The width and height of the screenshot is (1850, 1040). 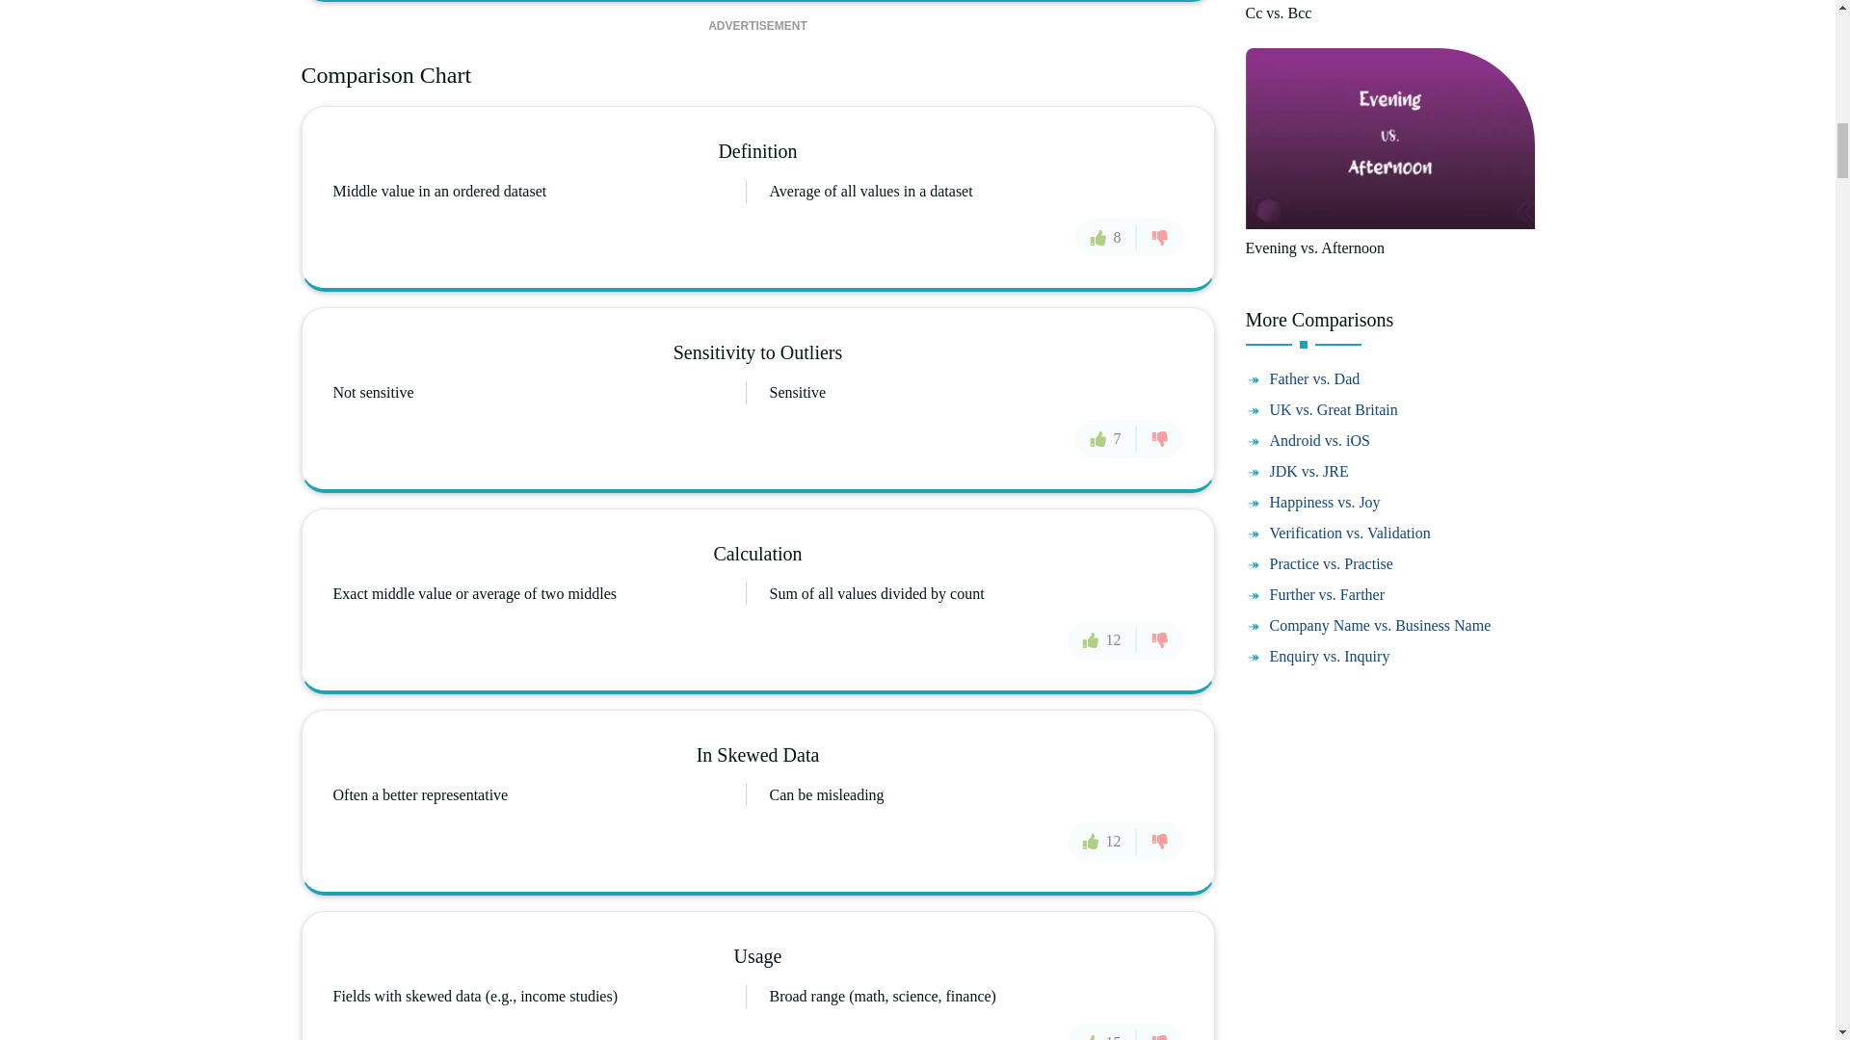 I want to click on 15, so click(x=1102, y=1030).